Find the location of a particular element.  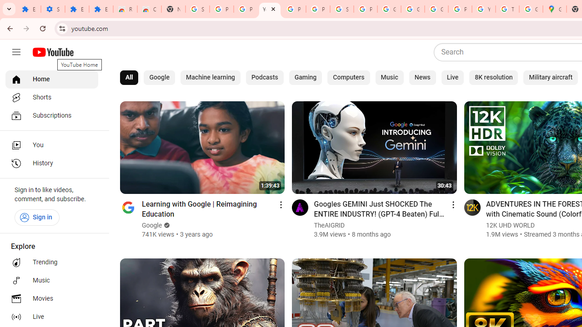

YouTube Home is located at coordinates (53, 52).